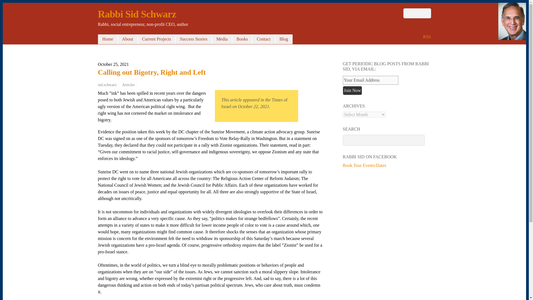 The image size is (533, 300). Describe the element at coordinates (193, 39) in the screenshot. I see `Success Stories` at that location.